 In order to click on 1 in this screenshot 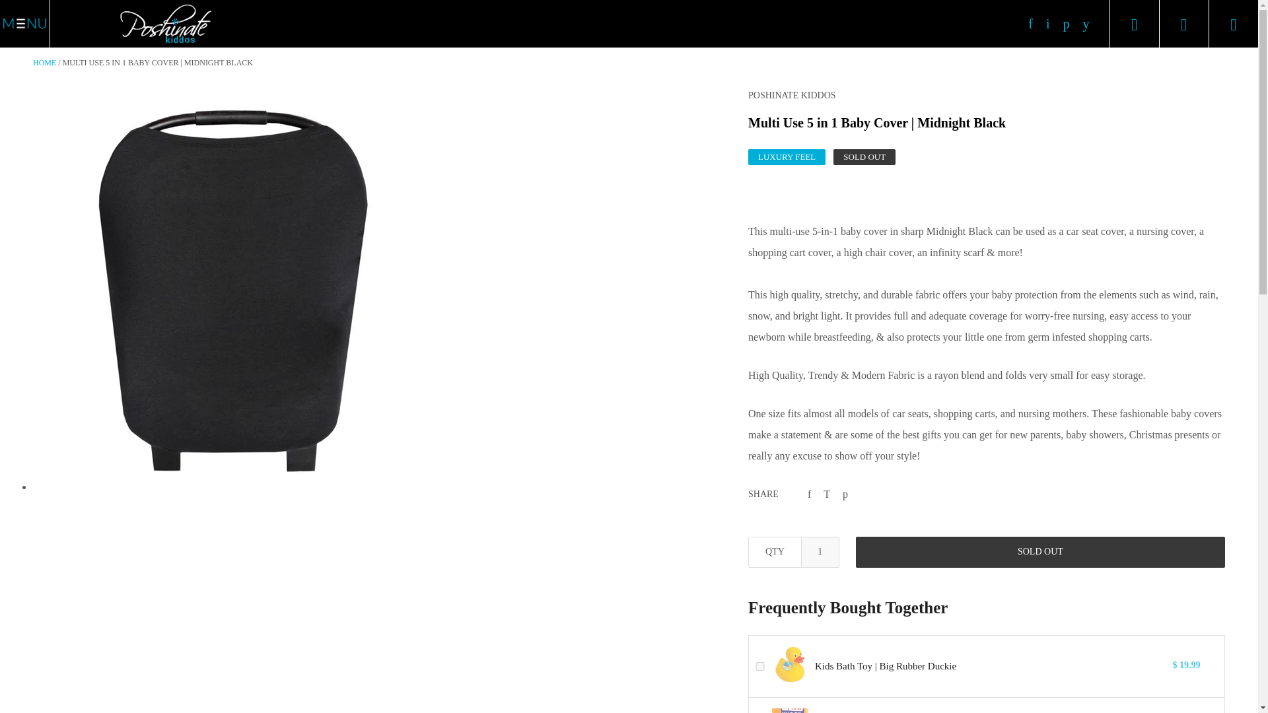, I will do `click(820, 552)`.